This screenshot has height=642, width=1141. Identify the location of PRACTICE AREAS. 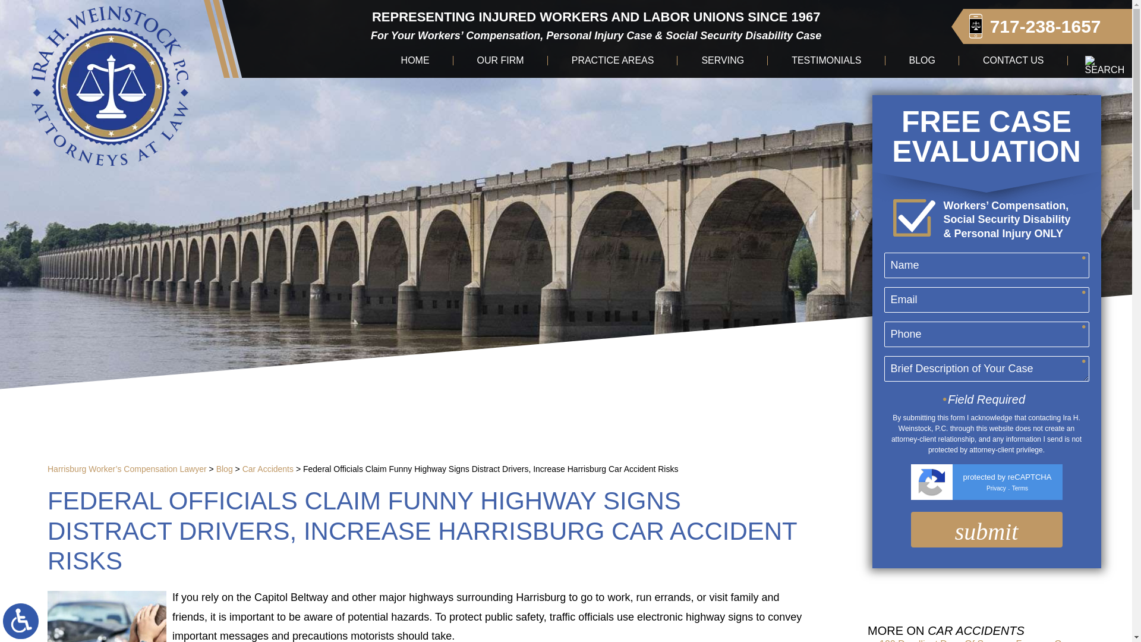
(613, 61).